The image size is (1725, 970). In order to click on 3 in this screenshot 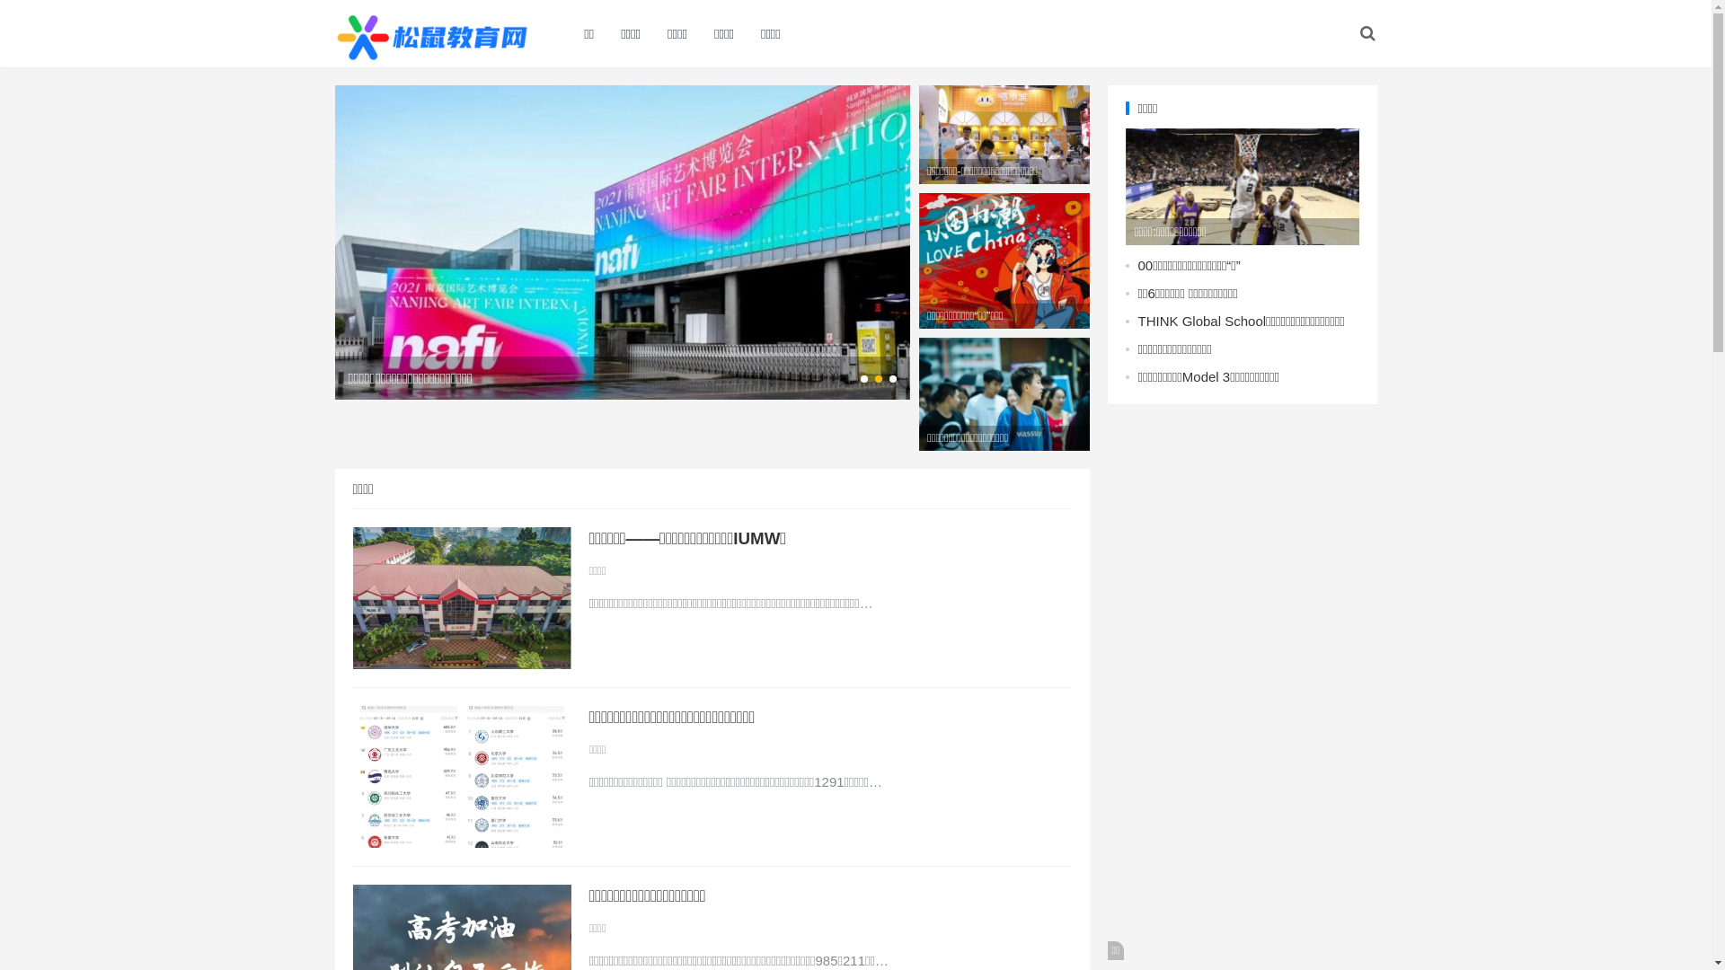, I will do `click(893, 379)`.